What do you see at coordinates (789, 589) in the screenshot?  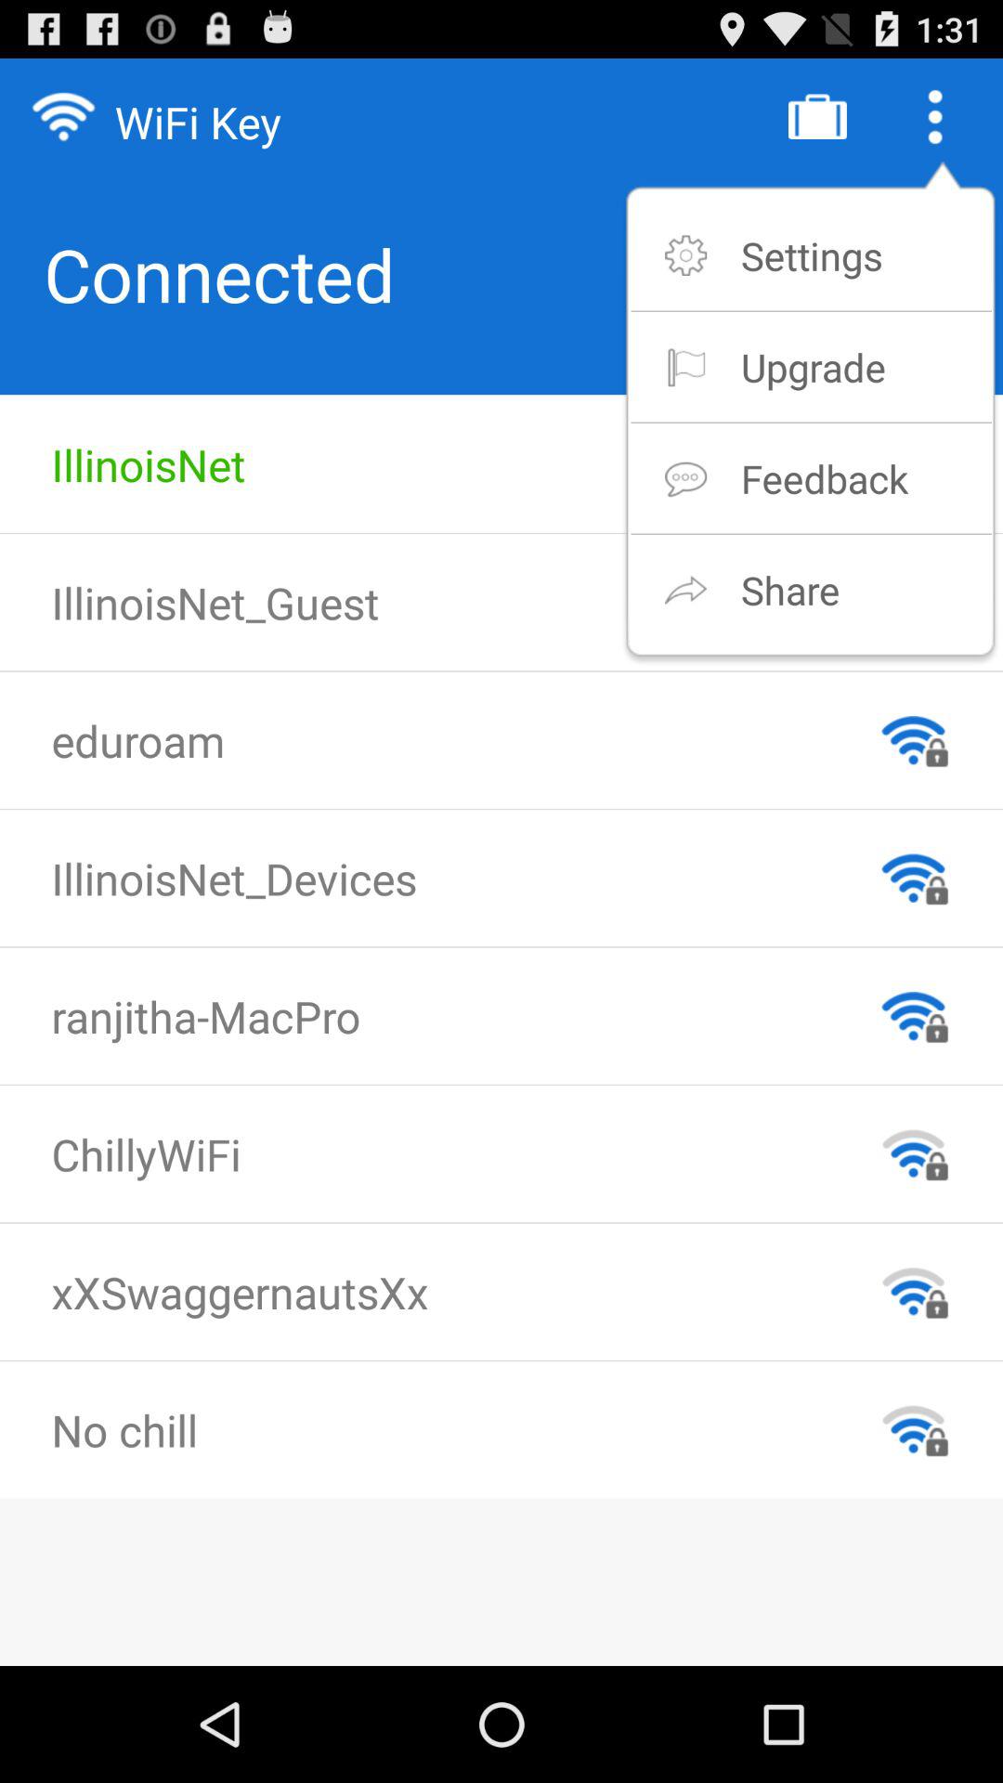 I see `choose the share` at bounding box center [789, 589].